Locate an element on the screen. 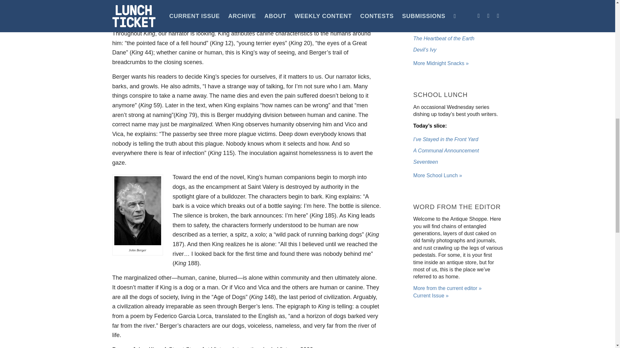  Permanent Link: Seventeen is located at coordinates (426, 162).